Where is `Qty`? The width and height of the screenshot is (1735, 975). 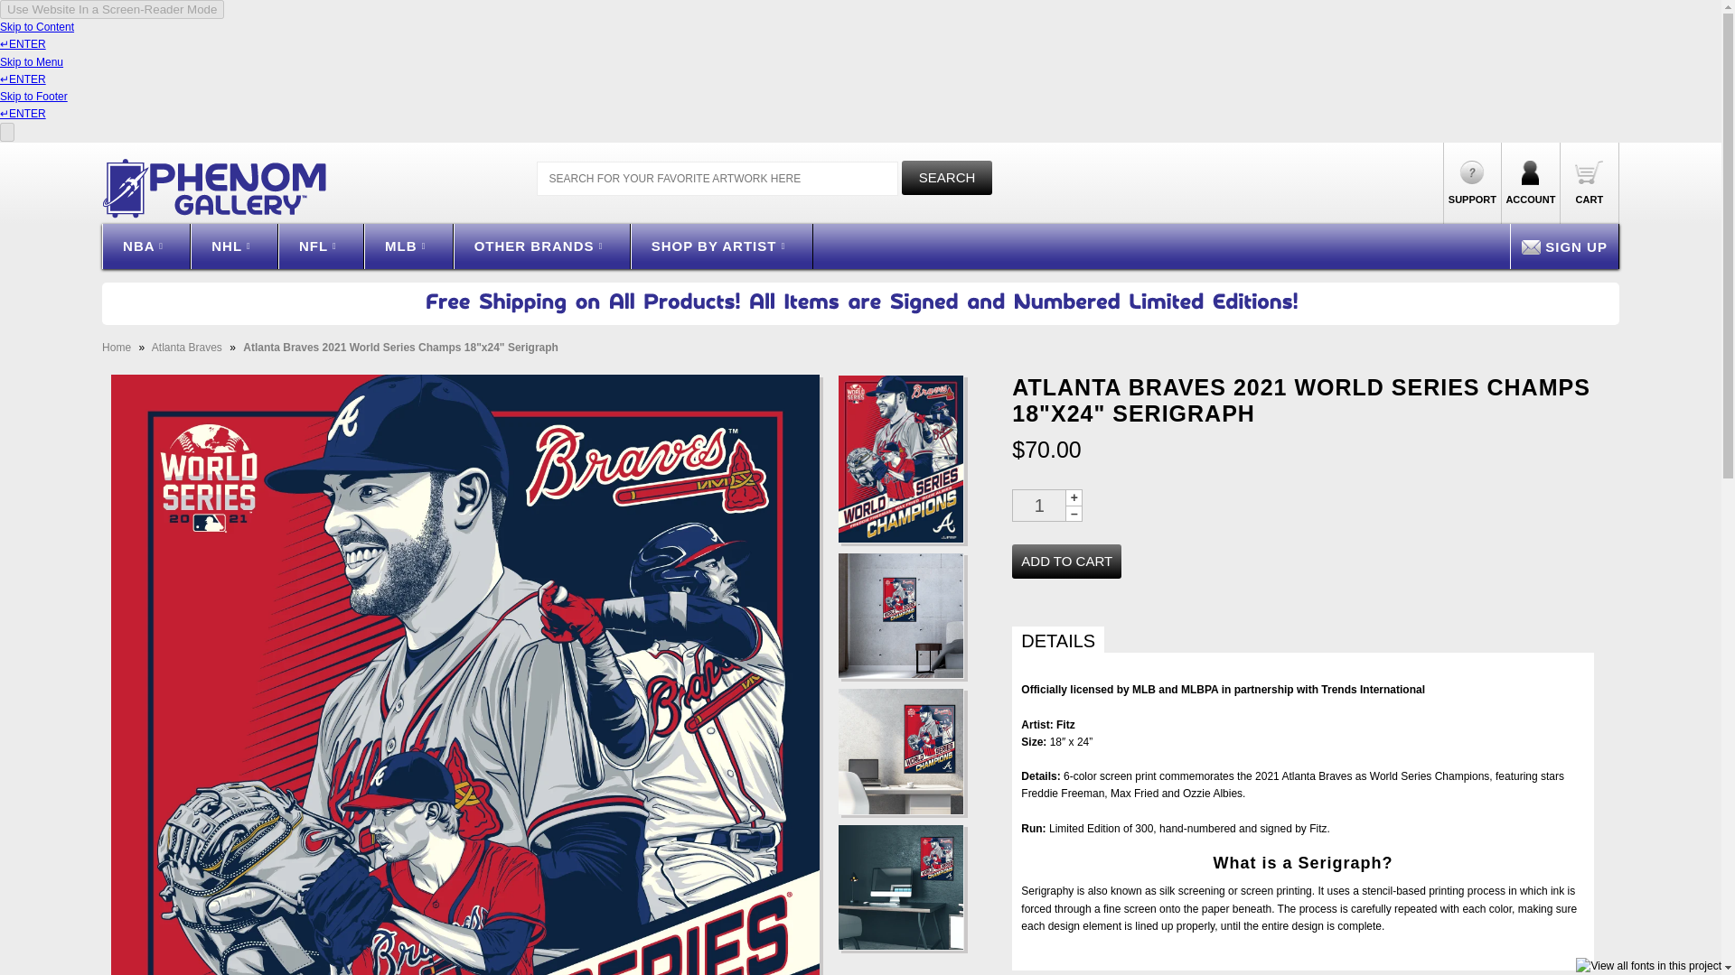
Qty is located at coordinates (1039, 506).